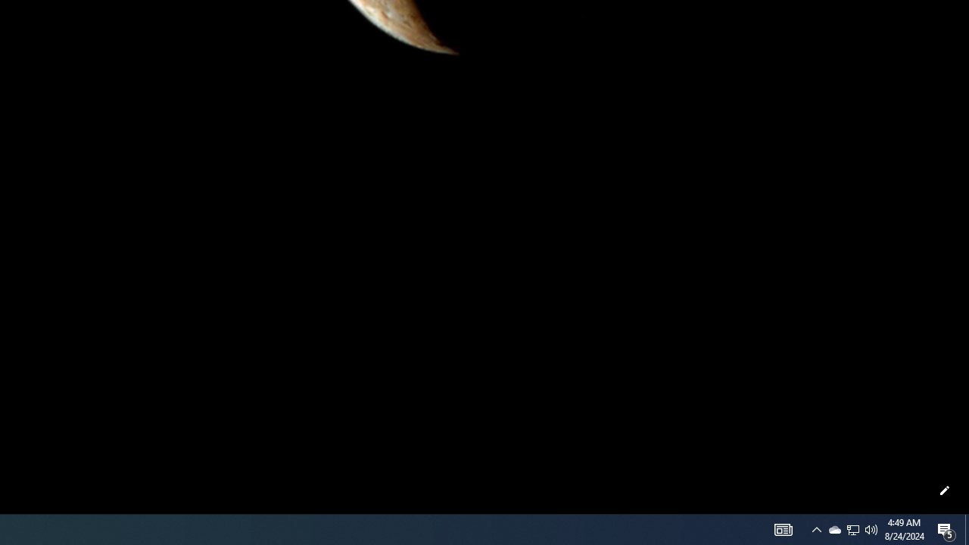 This screenshot has width=969, height=545. I want to click on Customize this page, so click(945, 490).